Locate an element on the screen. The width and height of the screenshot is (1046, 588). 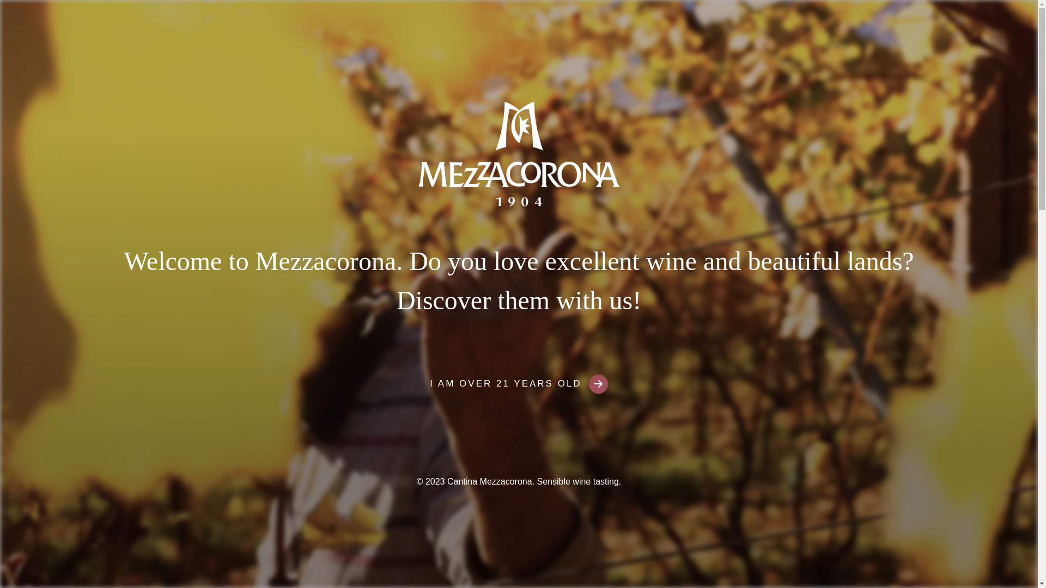
I AM OVER 21 YEARS OLD is located at coordinates (519, 383).